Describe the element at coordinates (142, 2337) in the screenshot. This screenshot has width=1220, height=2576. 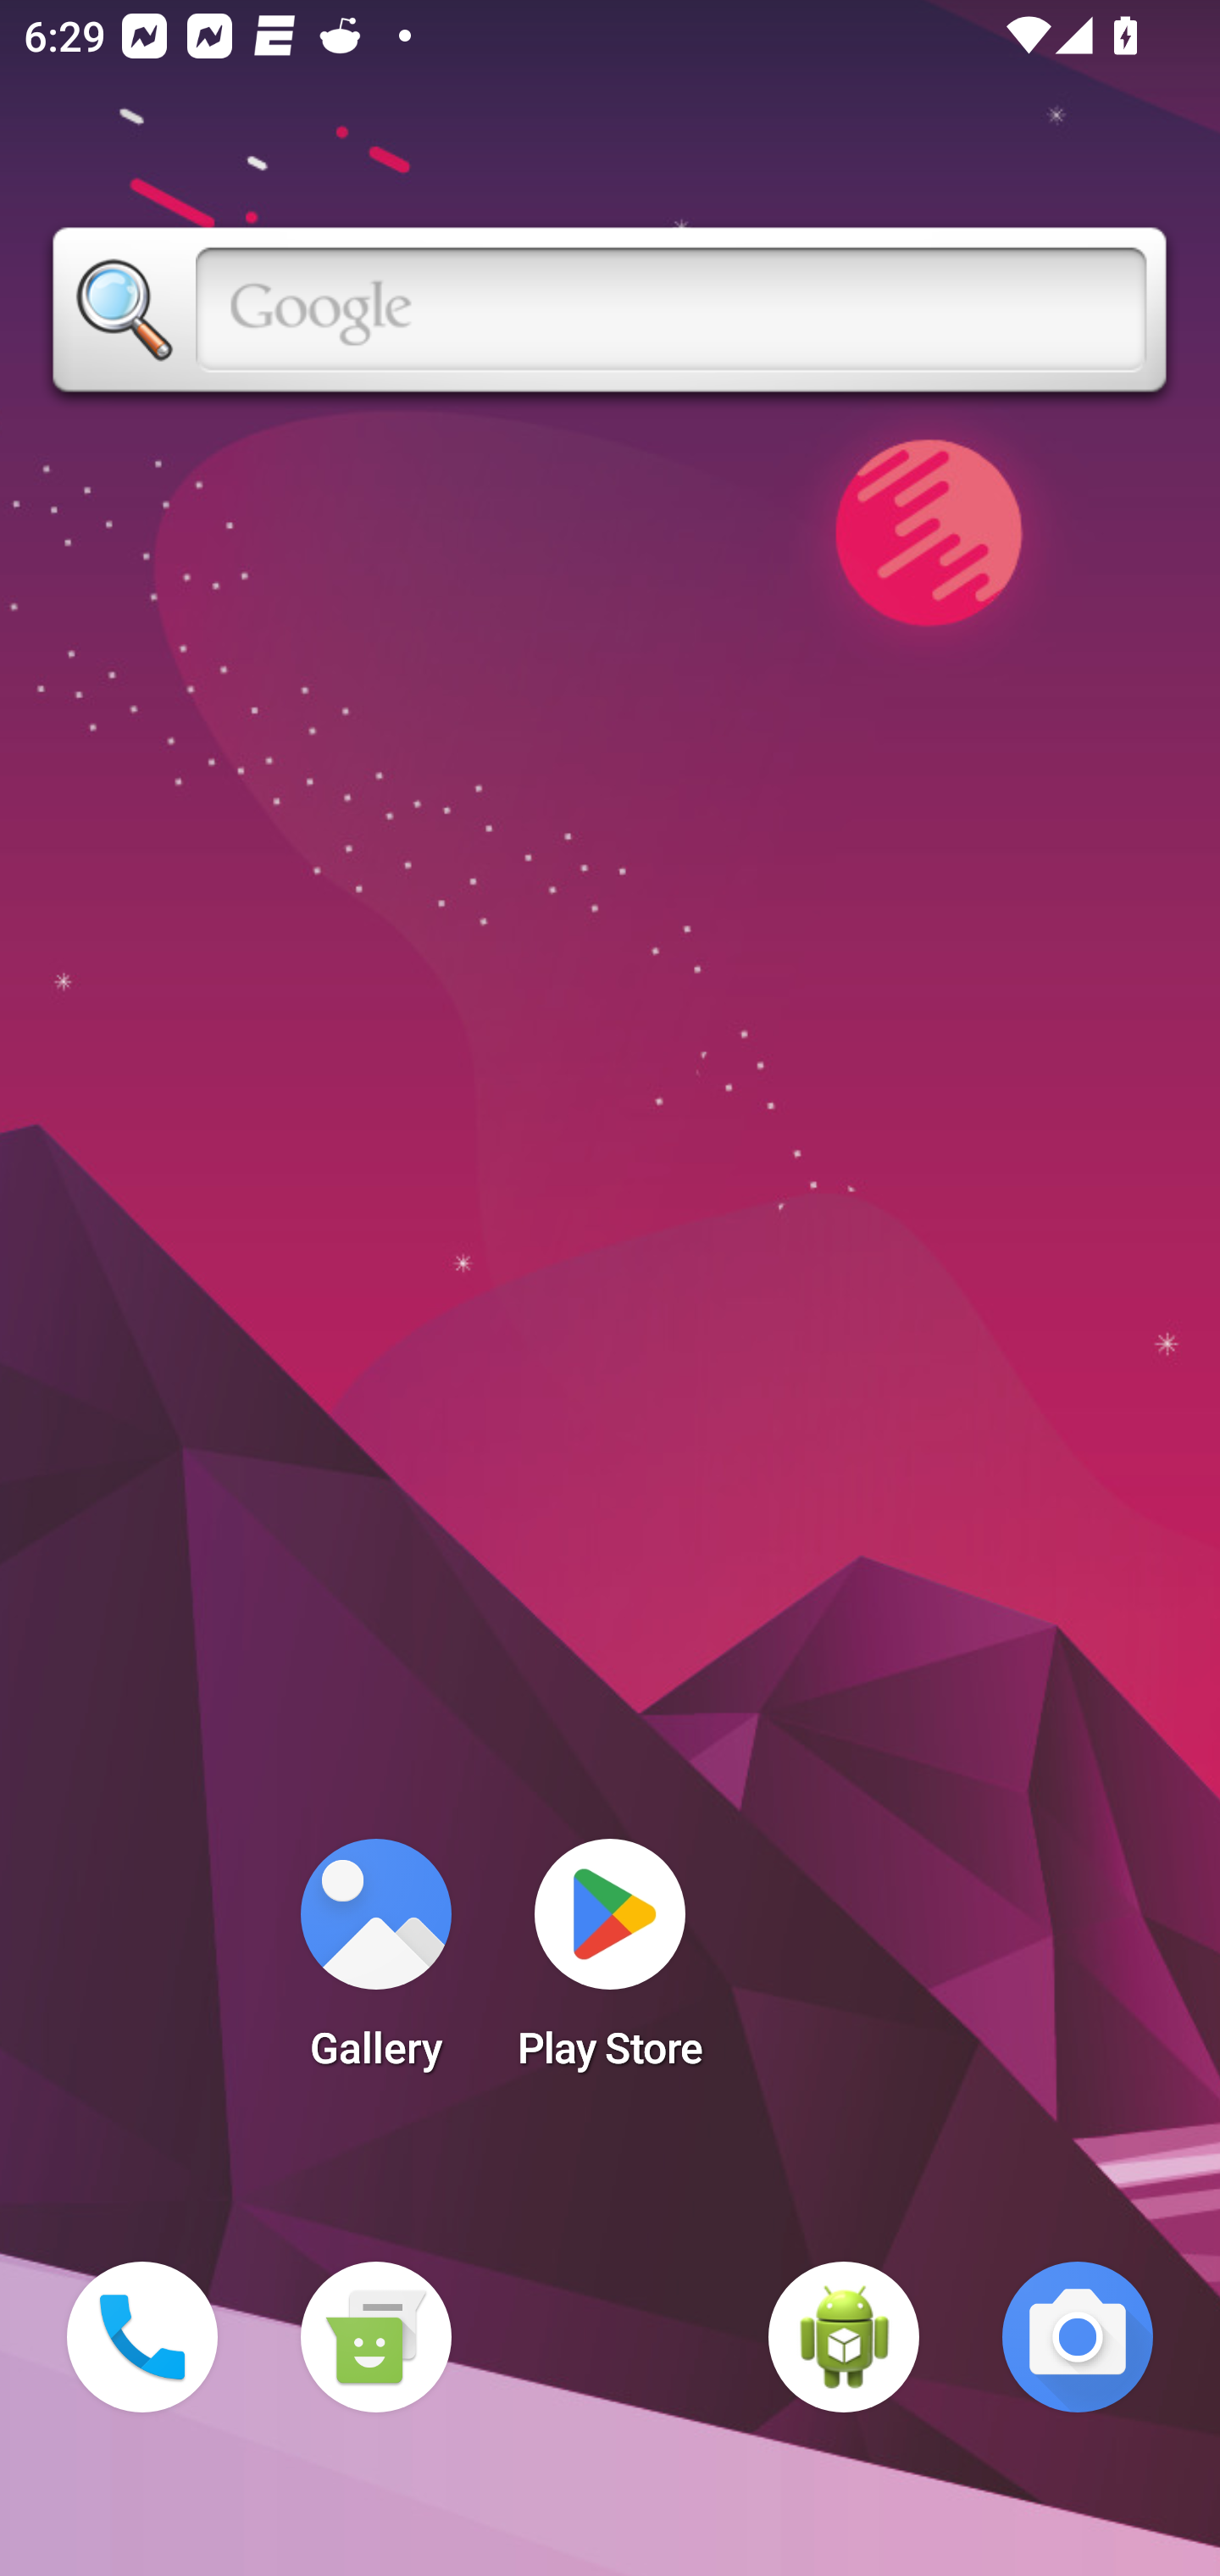
I see `Phone` at that location.